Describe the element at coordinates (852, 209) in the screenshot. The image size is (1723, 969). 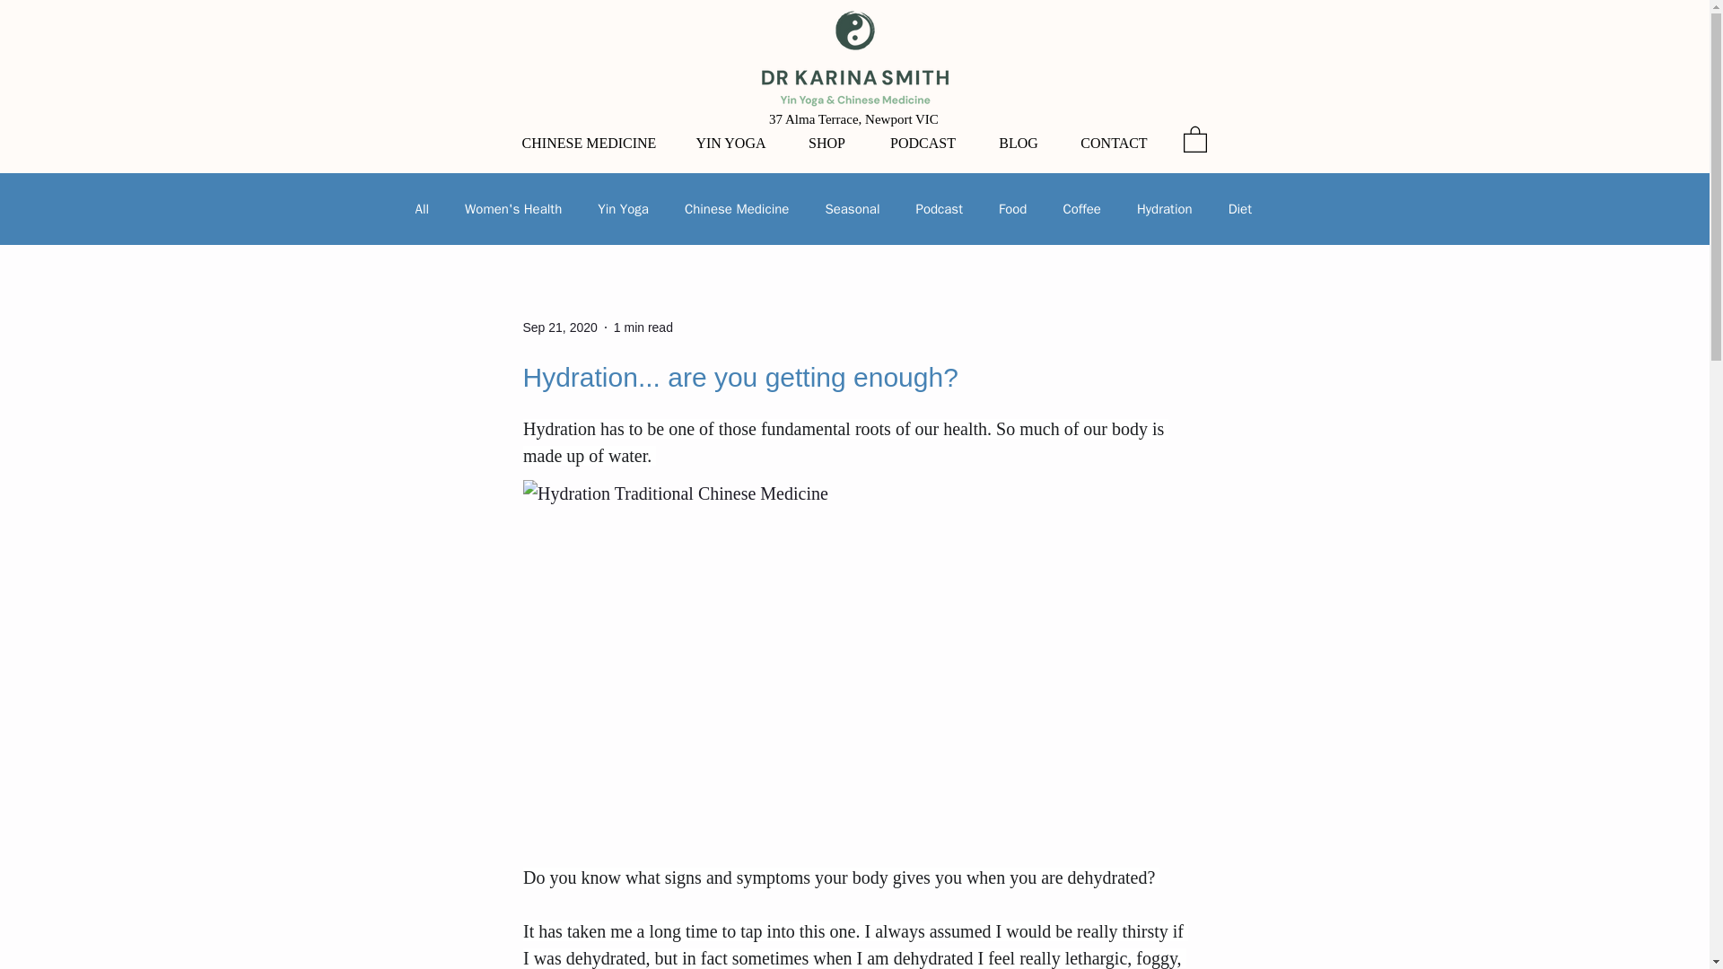
I see `Seasonal` at that location.